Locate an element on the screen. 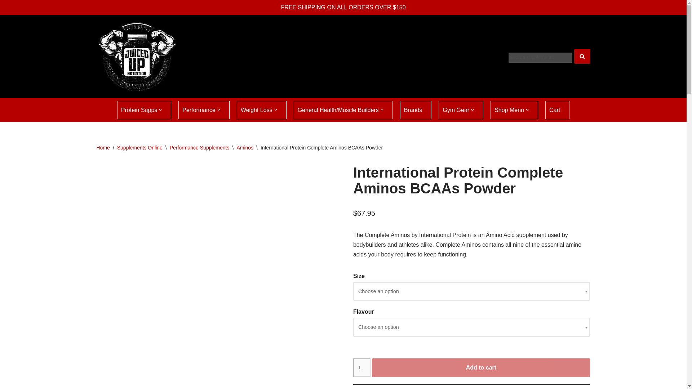  Shop Menu is located at coordinates (514, 110).